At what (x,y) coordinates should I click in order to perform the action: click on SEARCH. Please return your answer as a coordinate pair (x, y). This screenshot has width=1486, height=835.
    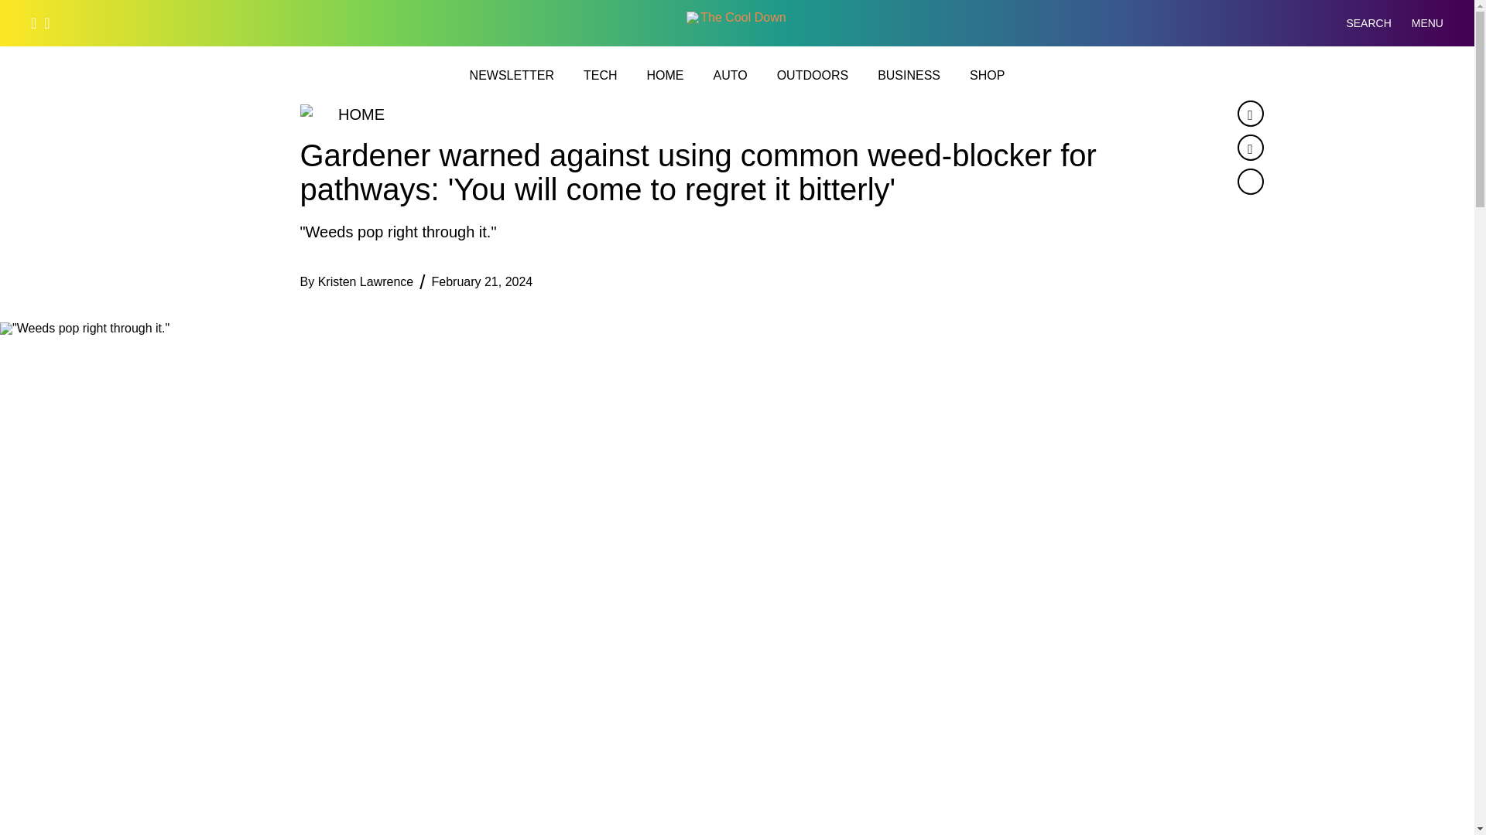
    Looking at the image, I should click on (1356, 23).